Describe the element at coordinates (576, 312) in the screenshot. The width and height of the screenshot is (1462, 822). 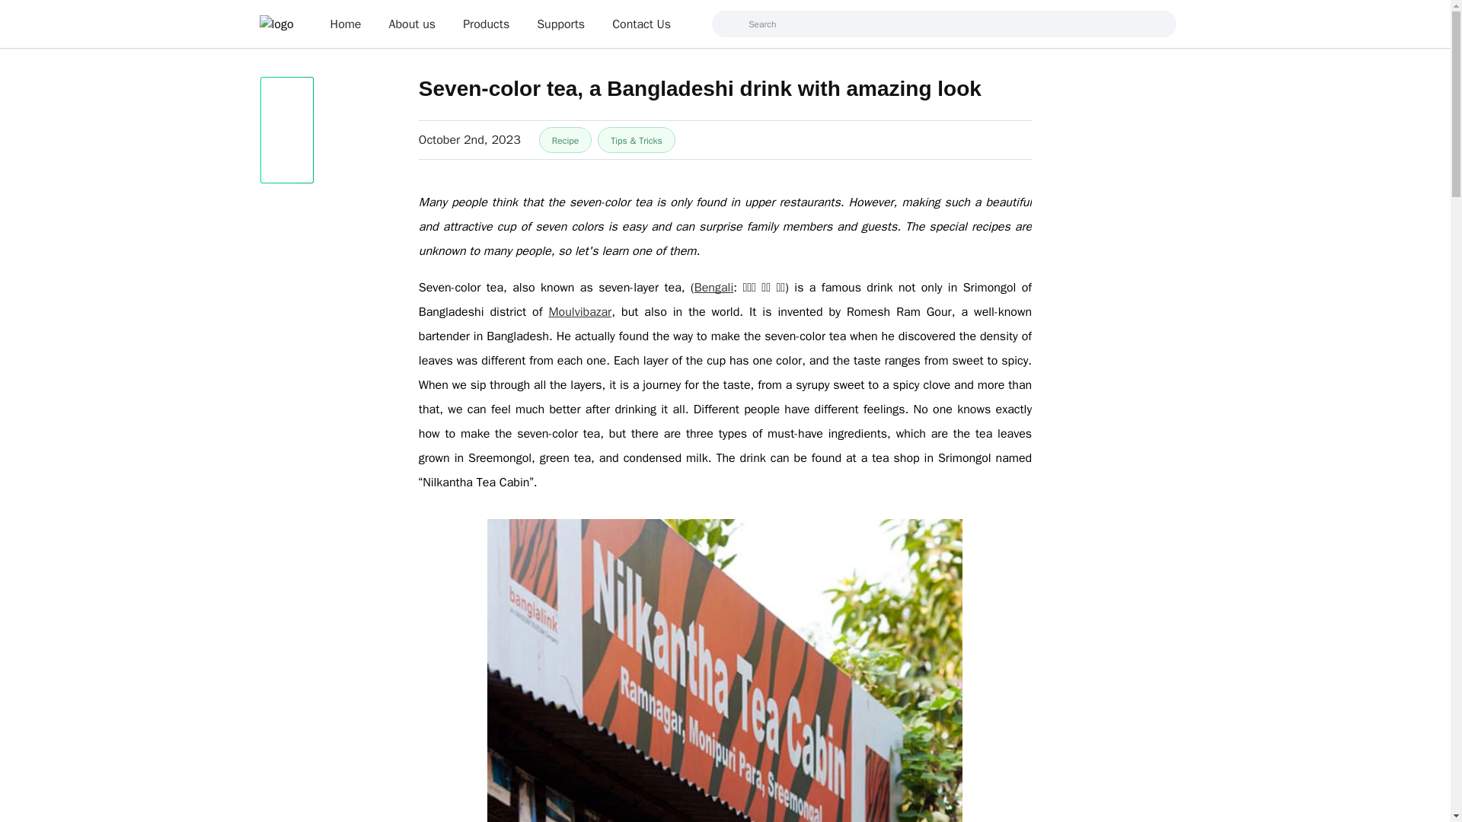
I see ` Moulvibazar` at that location.